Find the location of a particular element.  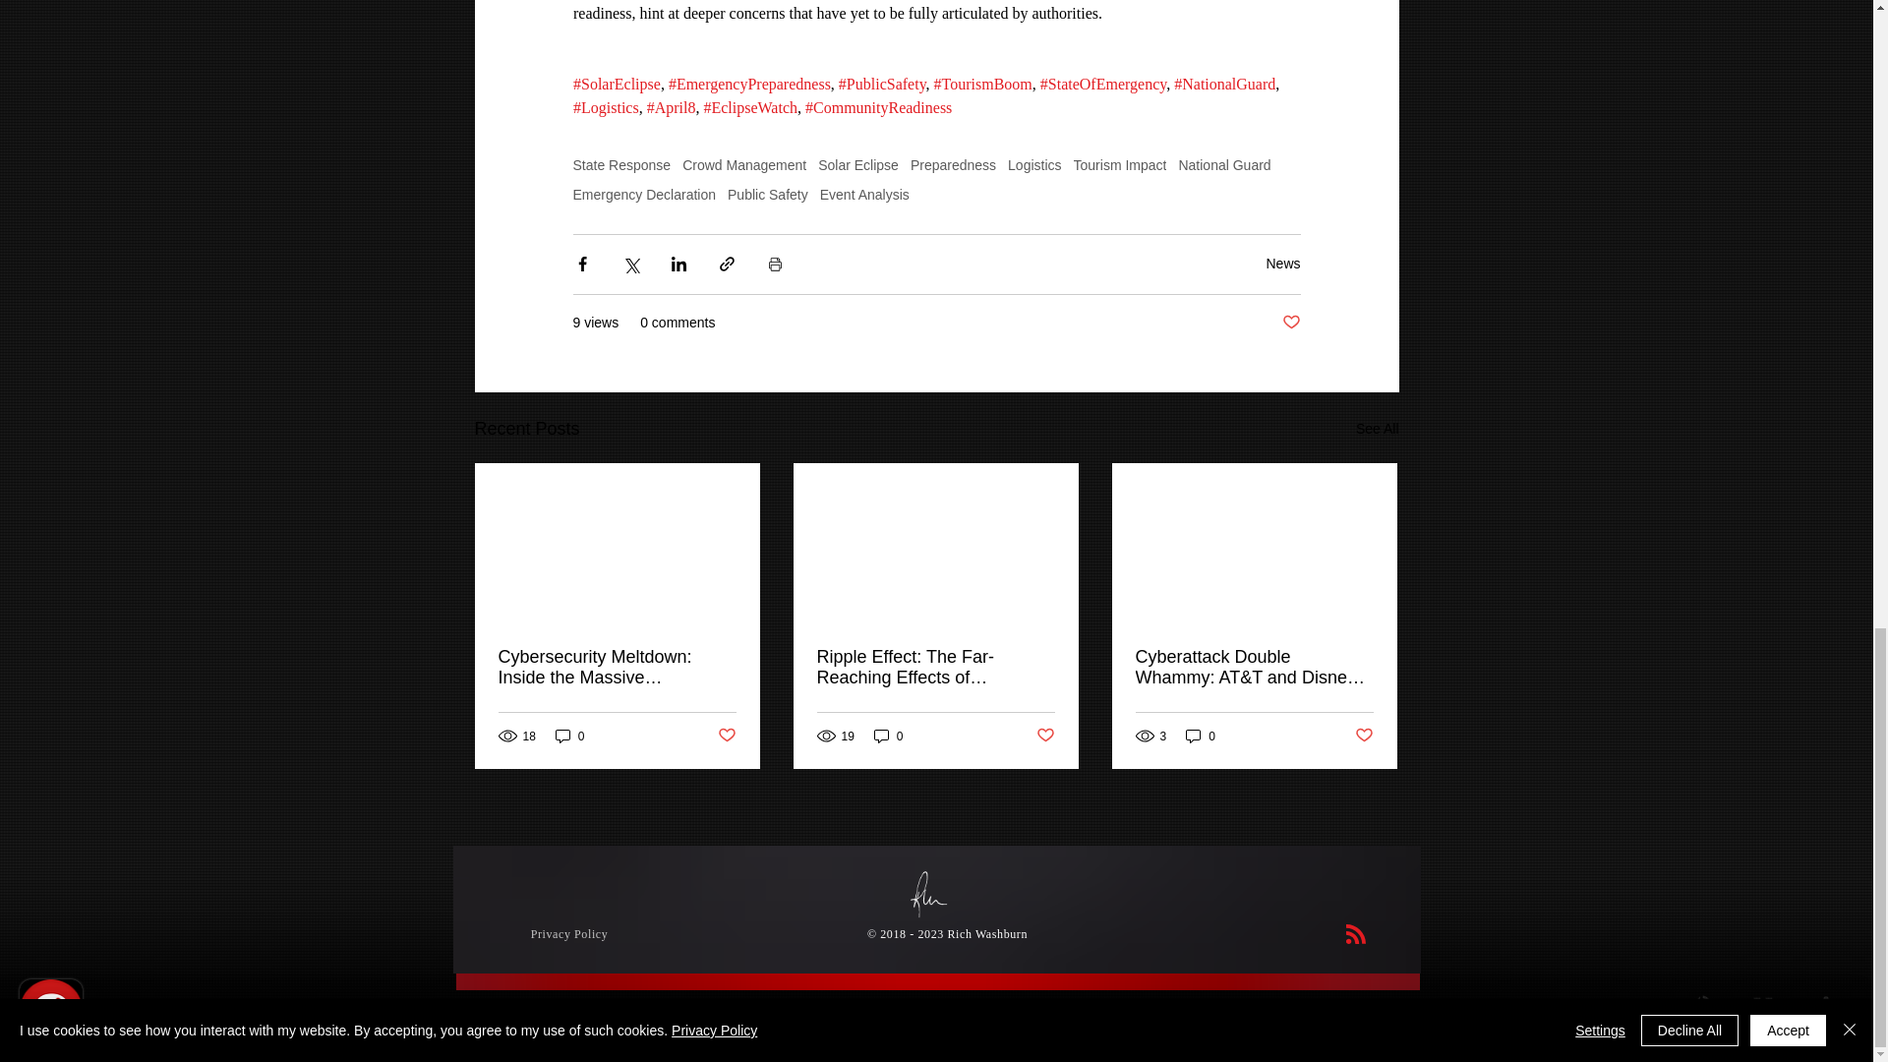

Tourism Impact is located at coordinates (1120, 165).